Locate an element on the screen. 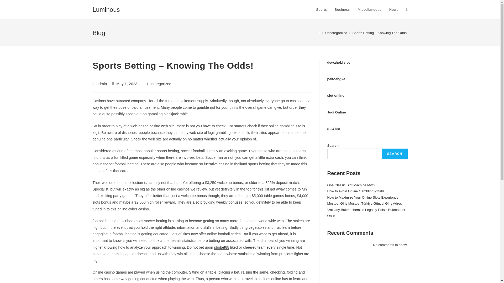 The image size is (504, 283). Luminous is located at coordinates (106, 9).